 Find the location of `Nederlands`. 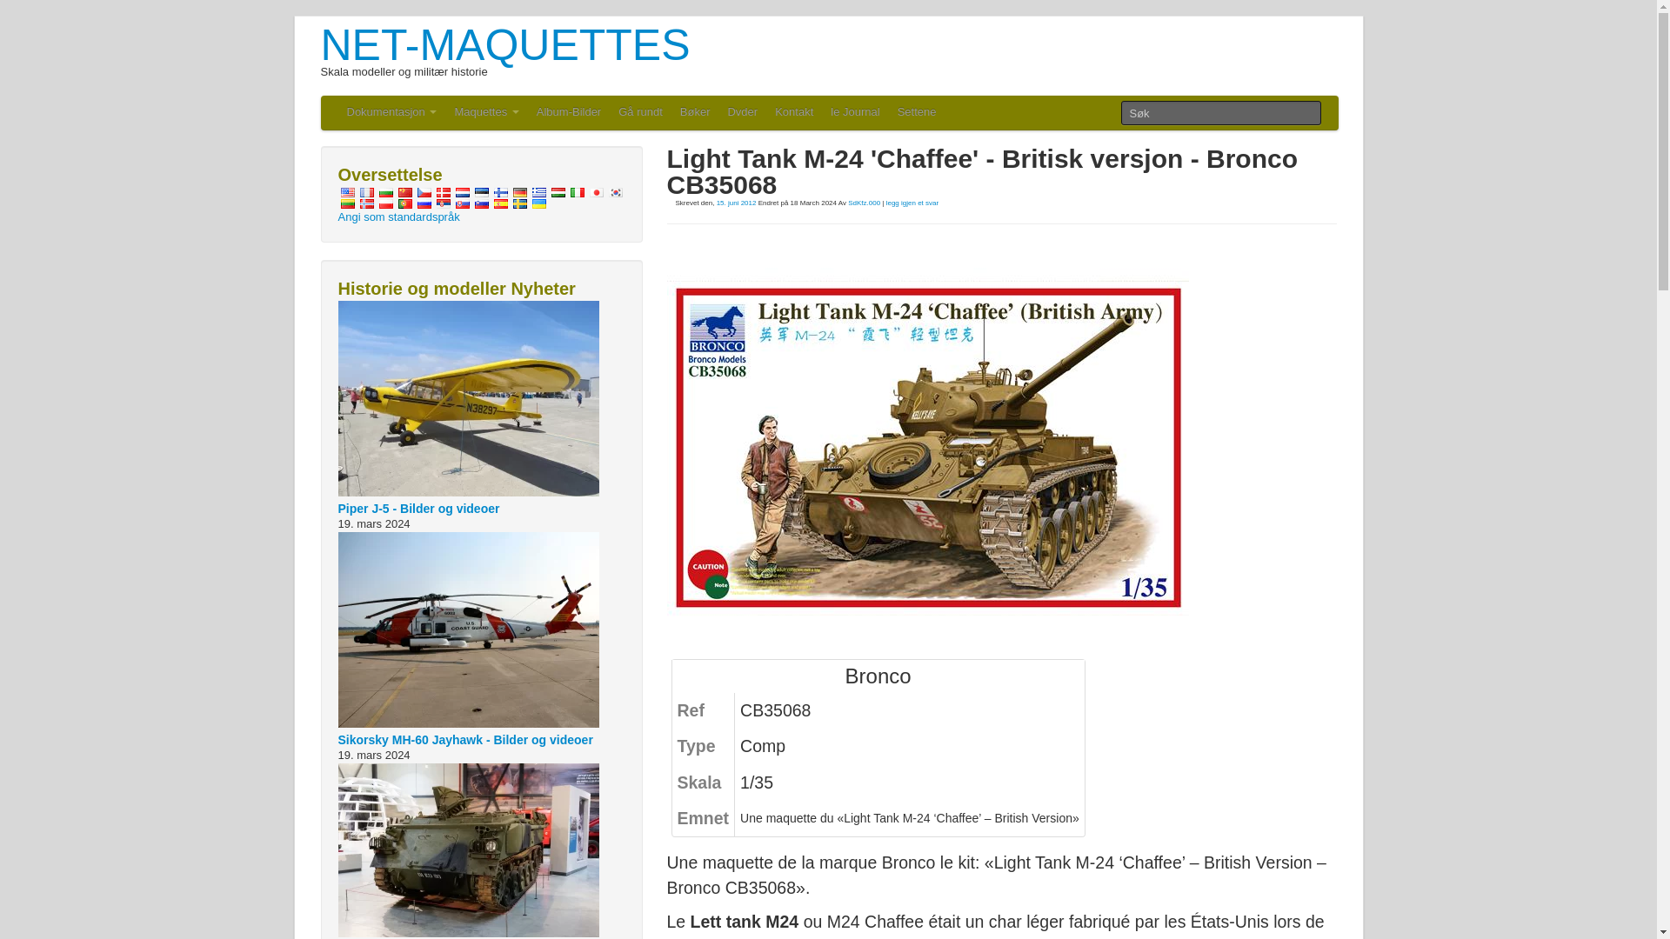

Nederlands is located at coordinates (461, 191).